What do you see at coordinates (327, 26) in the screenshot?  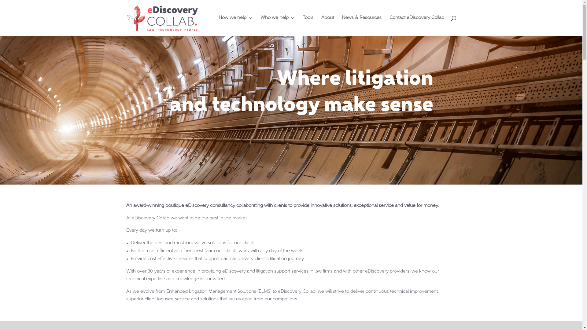 I see `About` at bounding box center [327, 26].